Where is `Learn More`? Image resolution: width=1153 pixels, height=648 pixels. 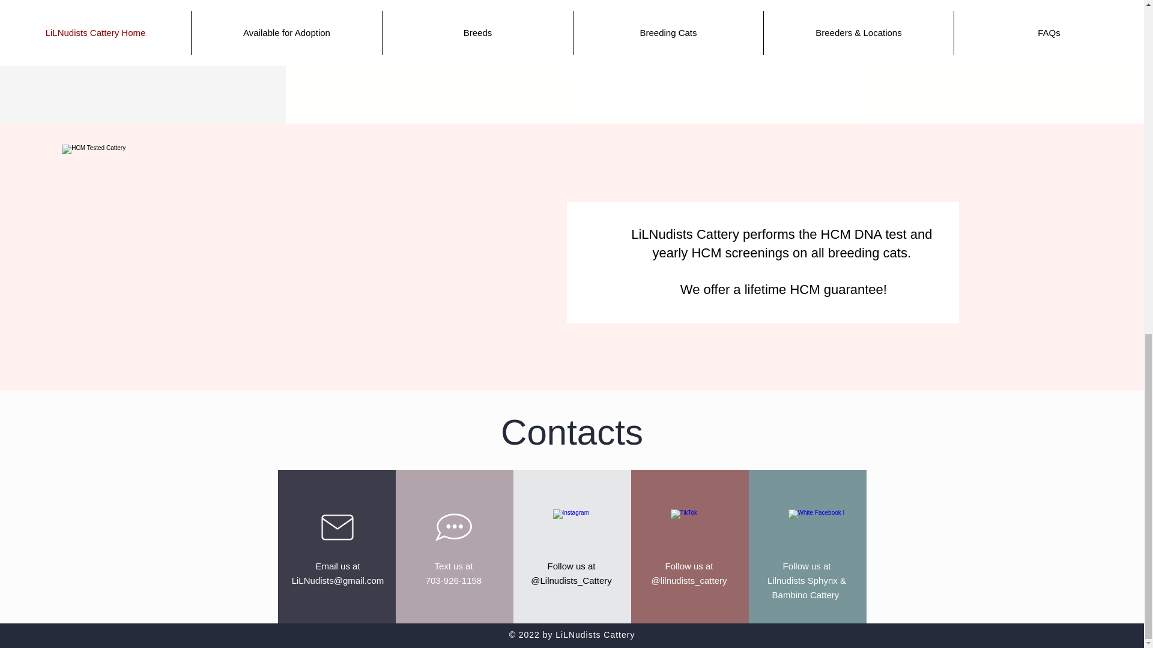
Learn More is located at coordinates (429, 16).